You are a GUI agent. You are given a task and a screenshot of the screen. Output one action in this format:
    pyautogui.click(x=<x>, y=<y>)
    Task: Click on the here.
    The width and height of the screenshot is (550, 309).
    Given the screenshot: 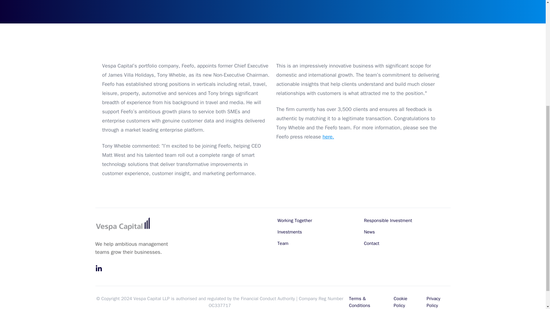 What is the action you would take?
    pyautogui.click(x=328, y=137)
    